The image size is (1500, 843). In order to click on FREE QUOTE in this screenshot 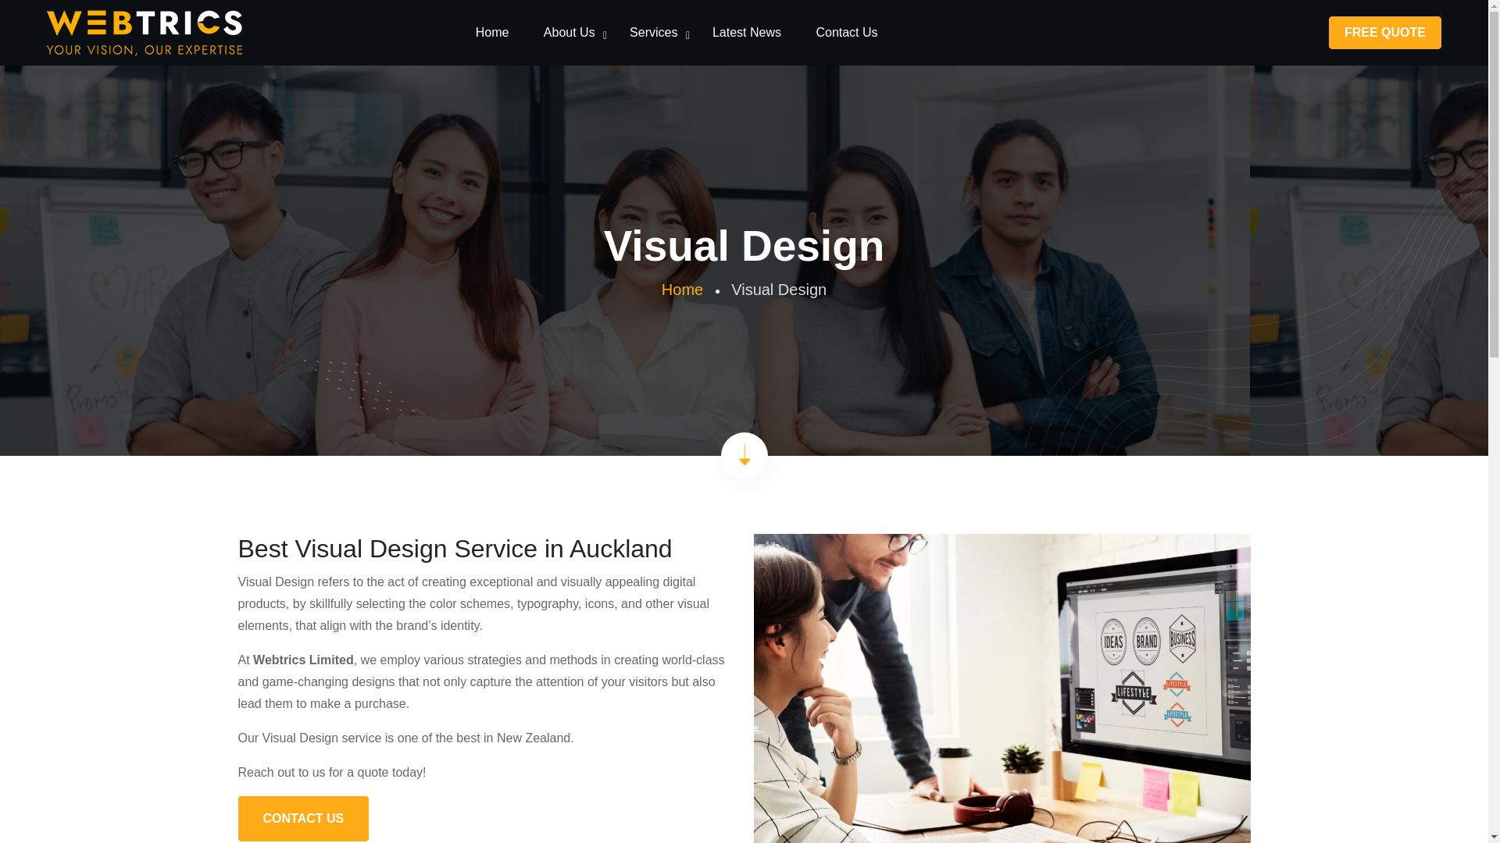, I will do `click(1384, 32)`.